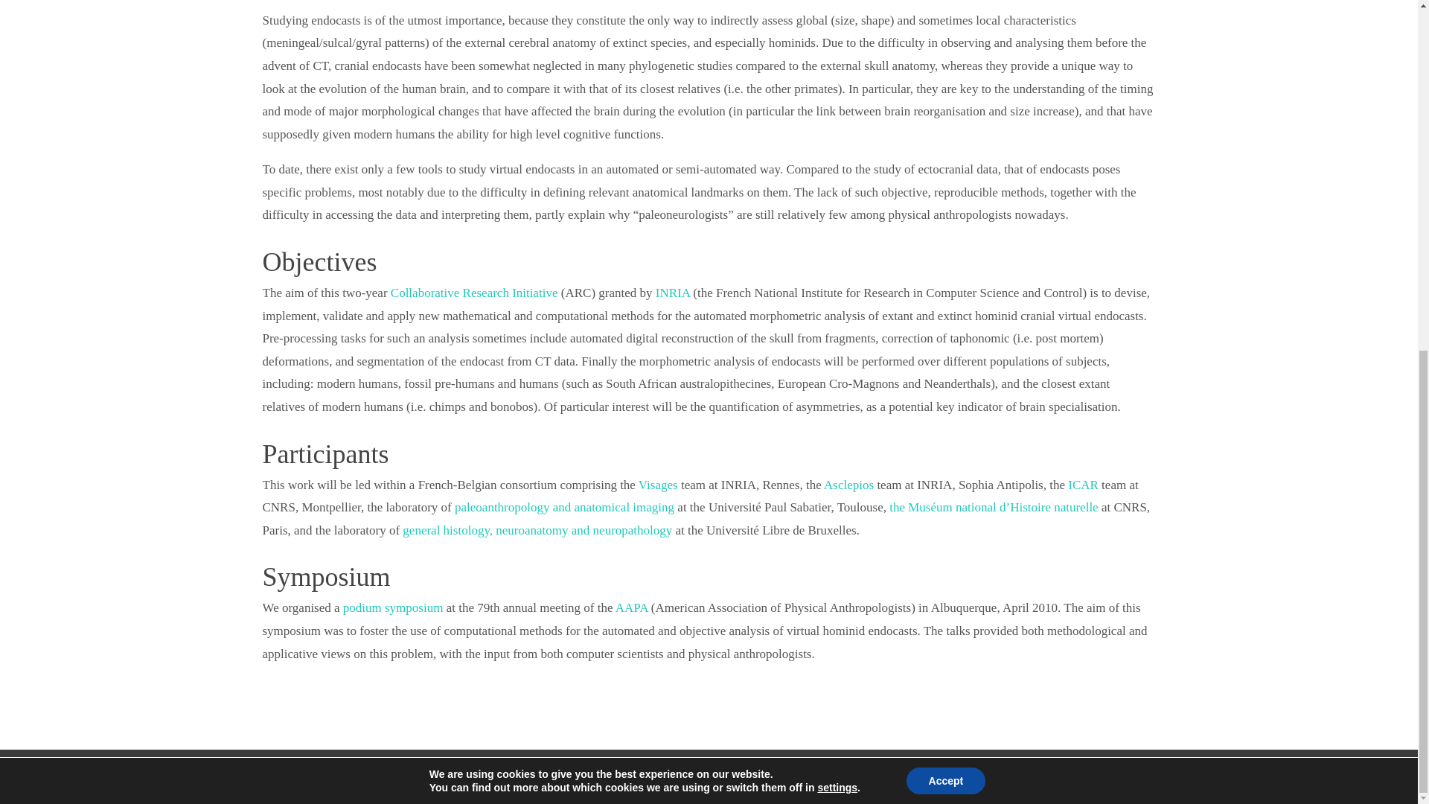 The width and height of the screenshot is (1429, 804). Describe the element at coordinates (705, 789) in the screenshot. I see `Nirvana` at that location.